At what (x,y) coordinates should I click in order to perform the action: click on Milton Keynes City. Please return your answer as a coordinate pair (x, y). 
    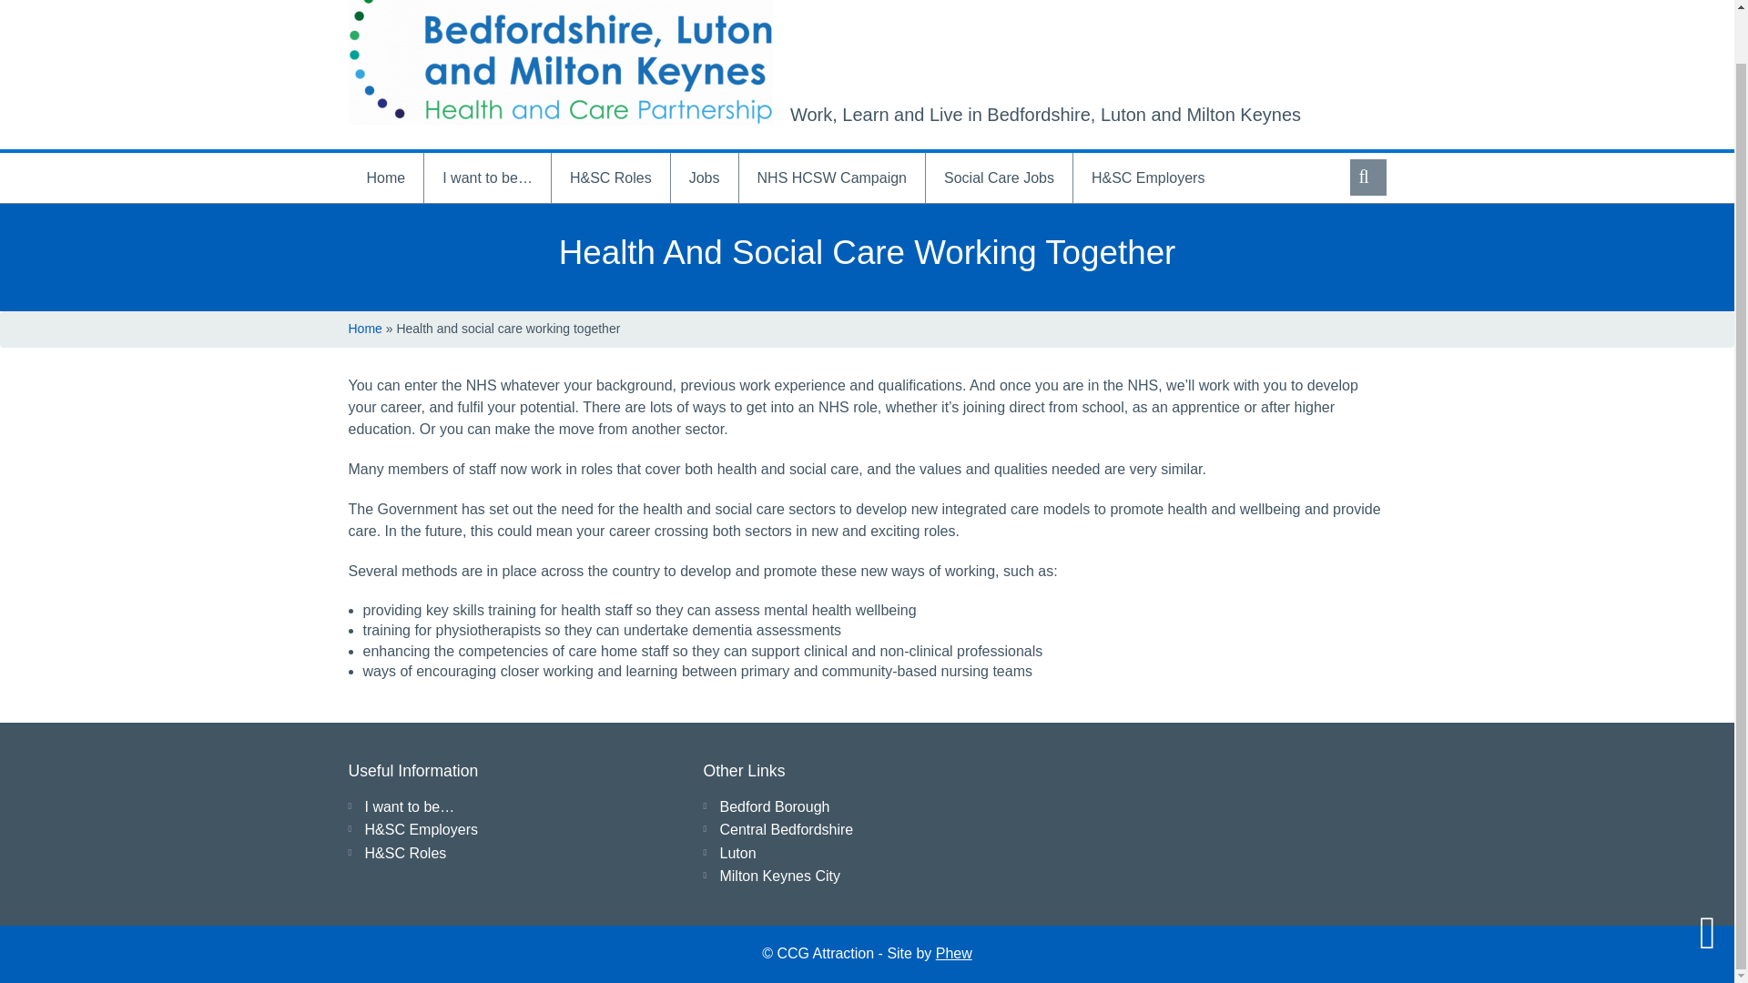
    Looking at the image, I should click on (779, 876).